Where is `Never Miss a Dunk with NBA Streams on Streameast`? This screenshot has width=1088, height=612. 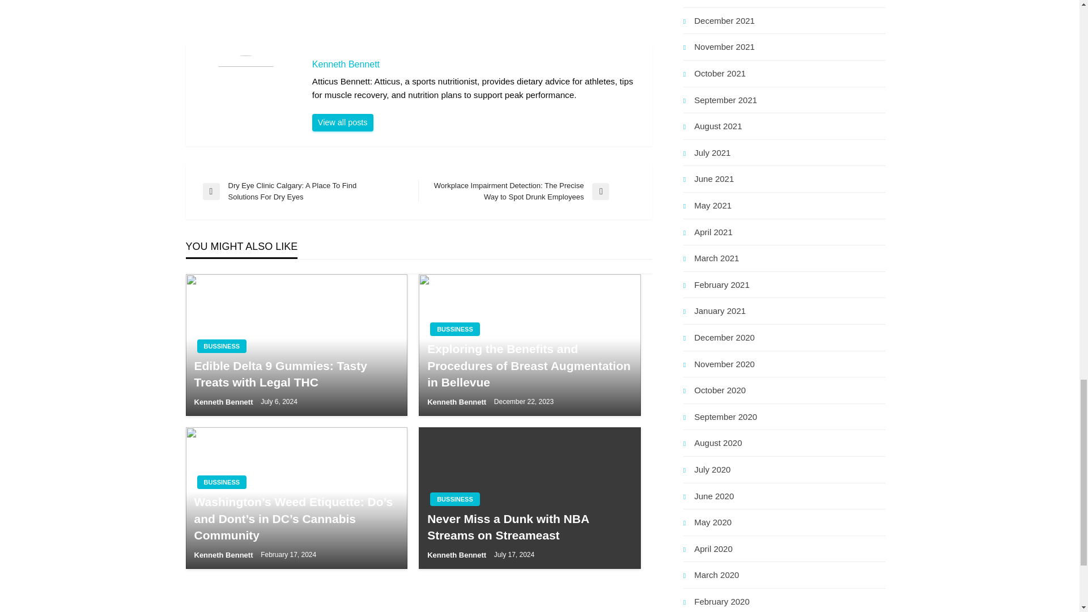
Never Miss a Dunk with NBA Streams on Streameast is located at coordinates (529, 527).